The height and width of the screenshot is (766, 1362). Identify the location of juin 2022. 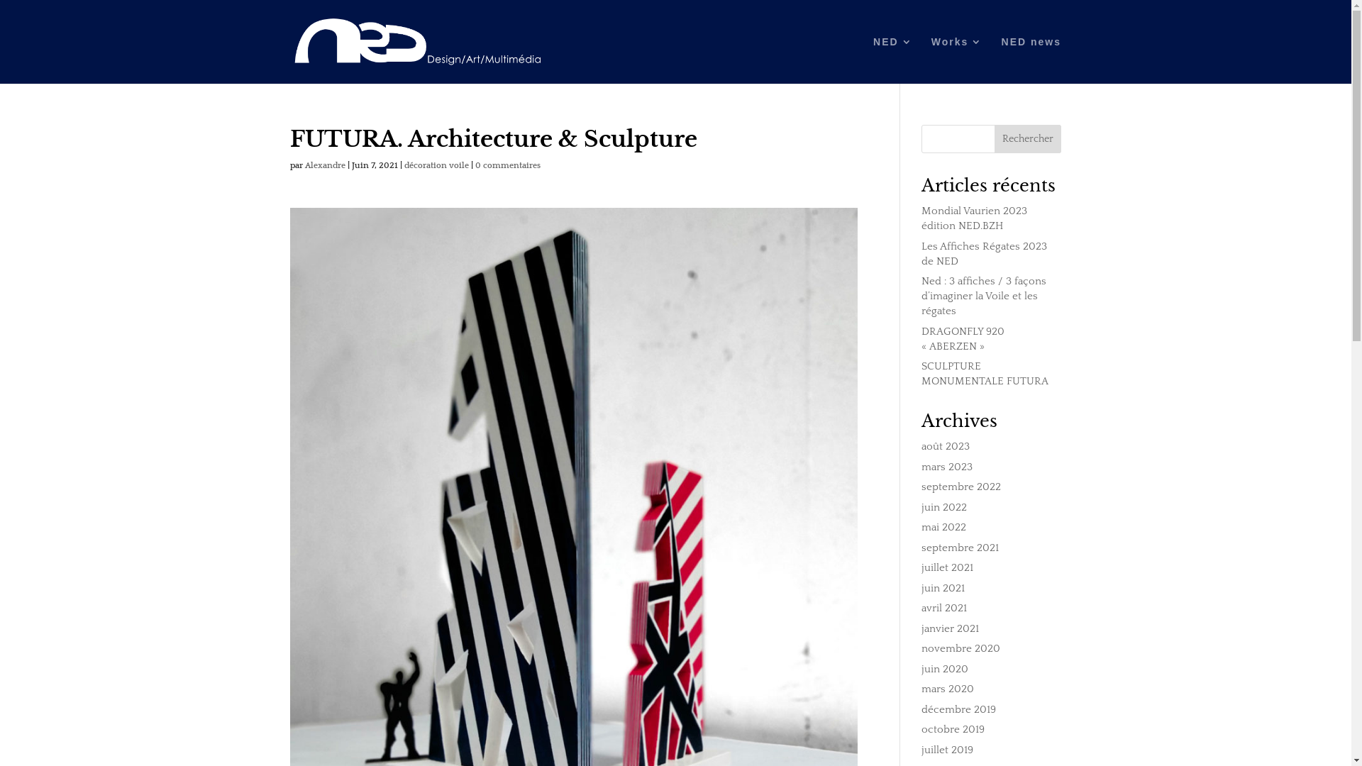
(944, 508).